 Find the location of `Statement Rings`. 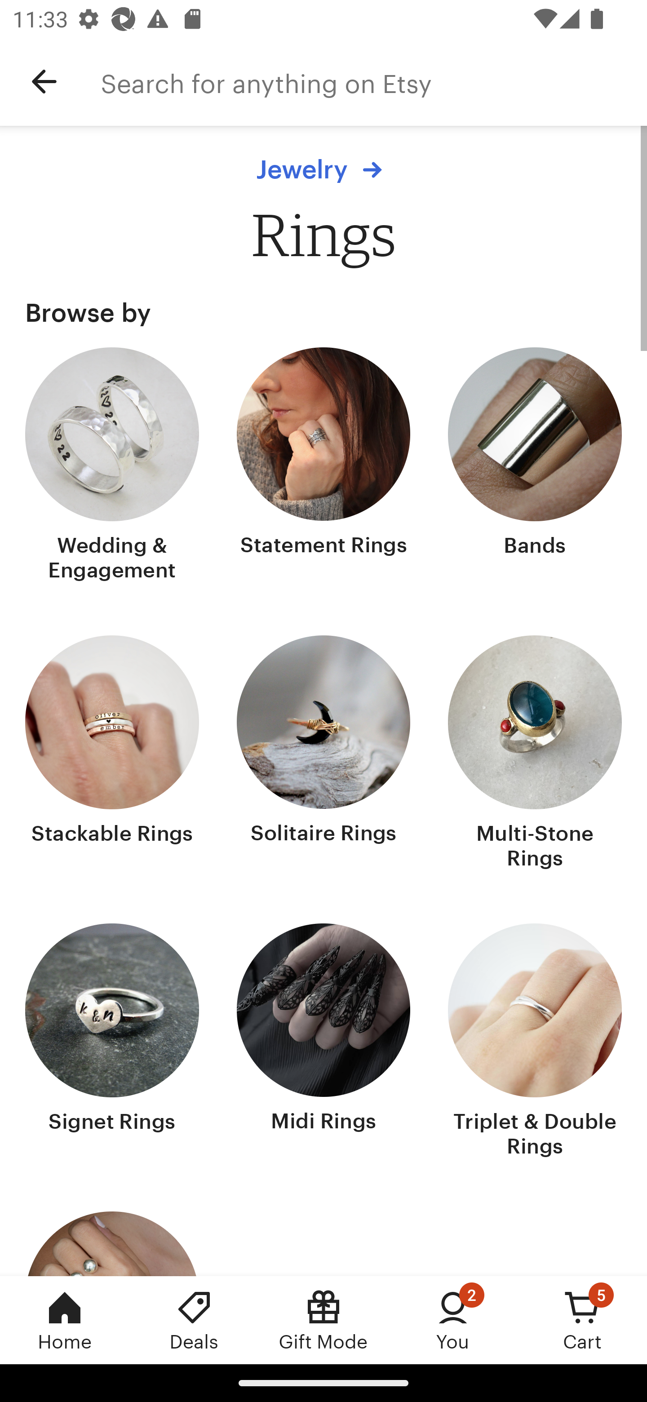

Statement Rings is located at coordinates (323, 466).